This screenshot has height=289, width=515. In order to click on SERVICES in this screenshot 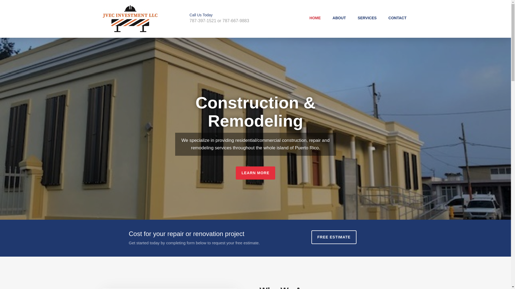, I will do `click(367, 18)`.